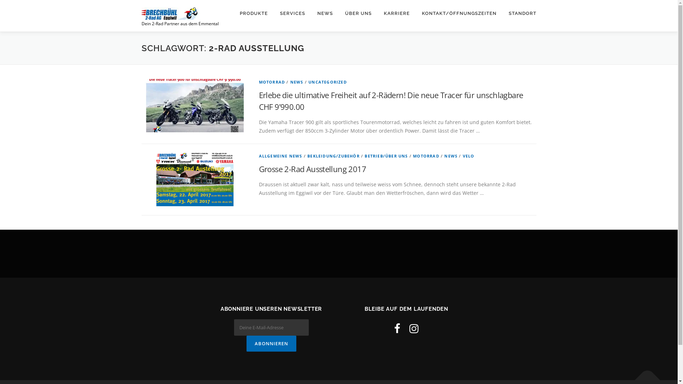  I want to click on ALLGEMEINE NEWS, so click(281, 156).